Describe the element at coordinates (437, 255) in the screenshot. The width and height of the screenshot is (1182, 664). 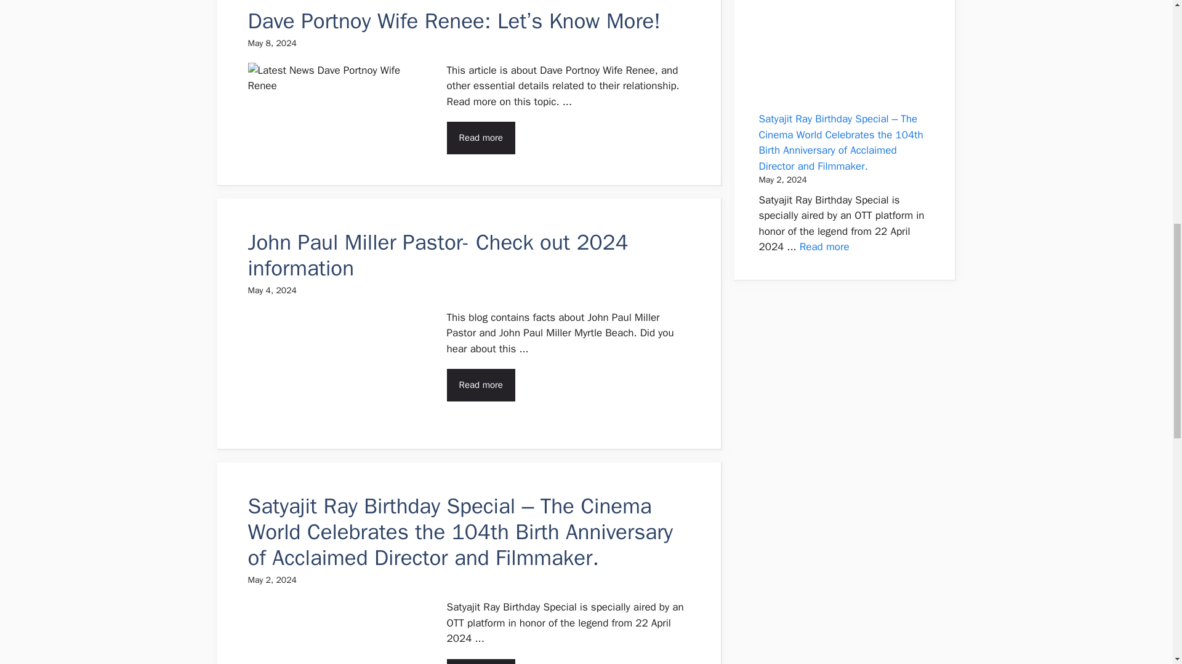
I see `John Paul Miller Pastor- Check out 2024 information` at that location.